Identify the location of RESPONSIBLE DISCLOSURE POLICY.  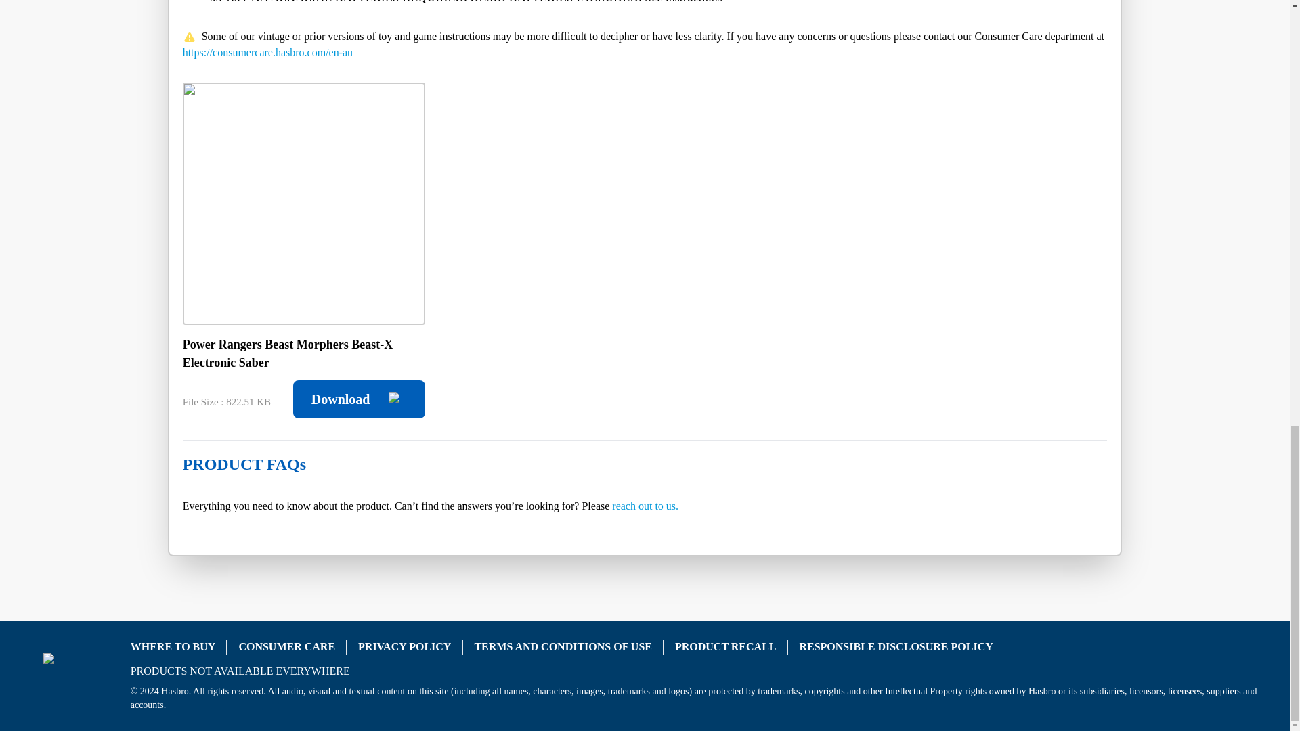
(896, 647).